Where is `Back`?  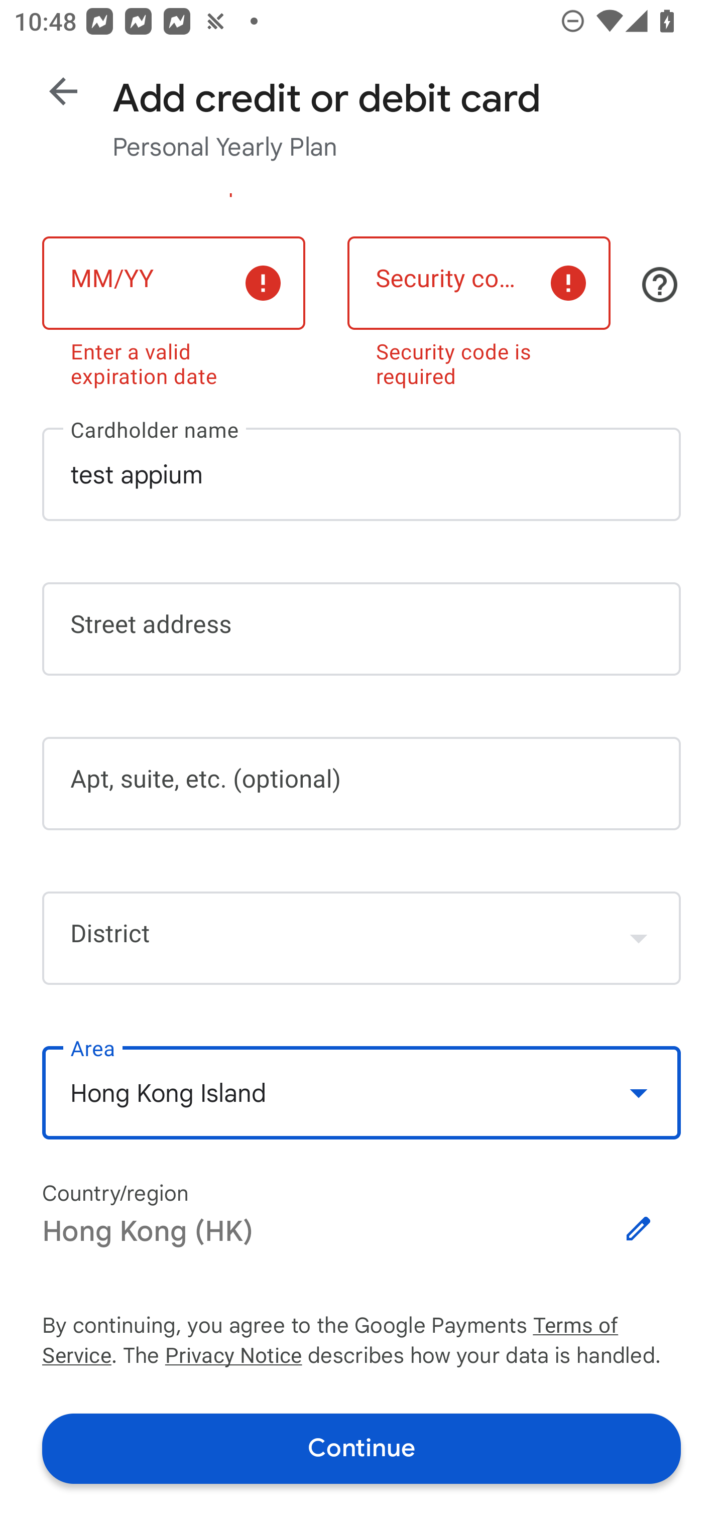
Back is located at coordinates (63, 91).